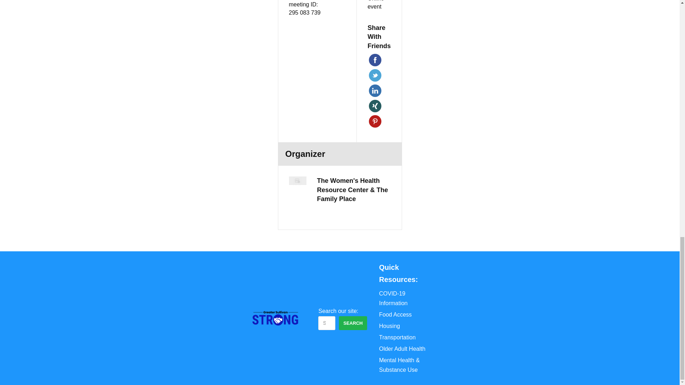  I want to click on Share this page on Linkedin, so click(375, 91).